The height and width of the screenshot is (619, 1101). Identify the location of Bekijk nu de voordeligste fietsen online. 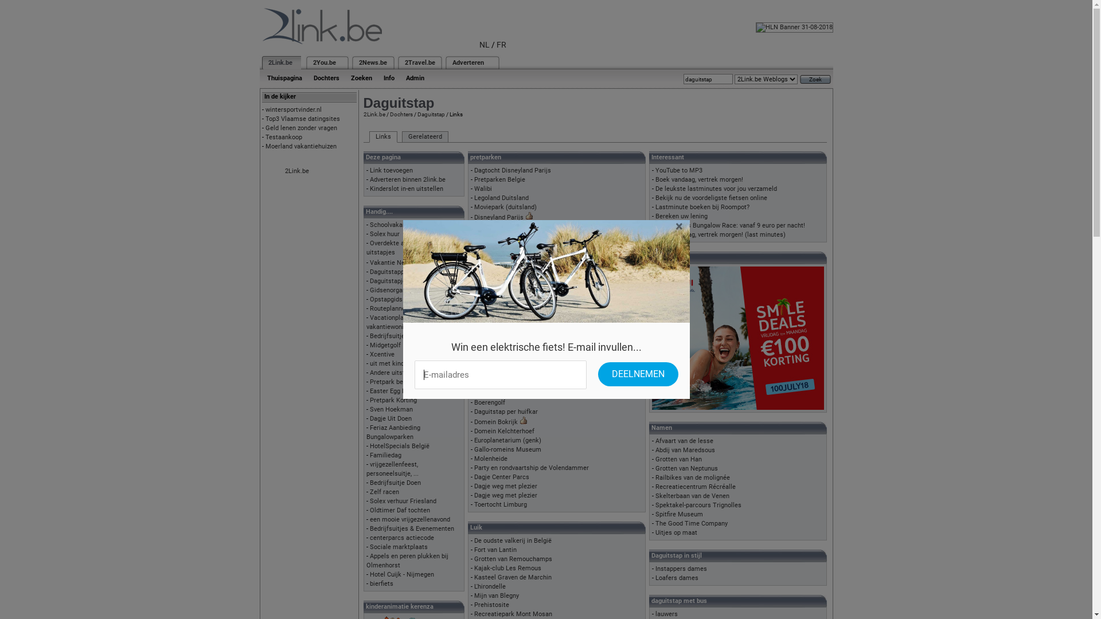
(711, 198).